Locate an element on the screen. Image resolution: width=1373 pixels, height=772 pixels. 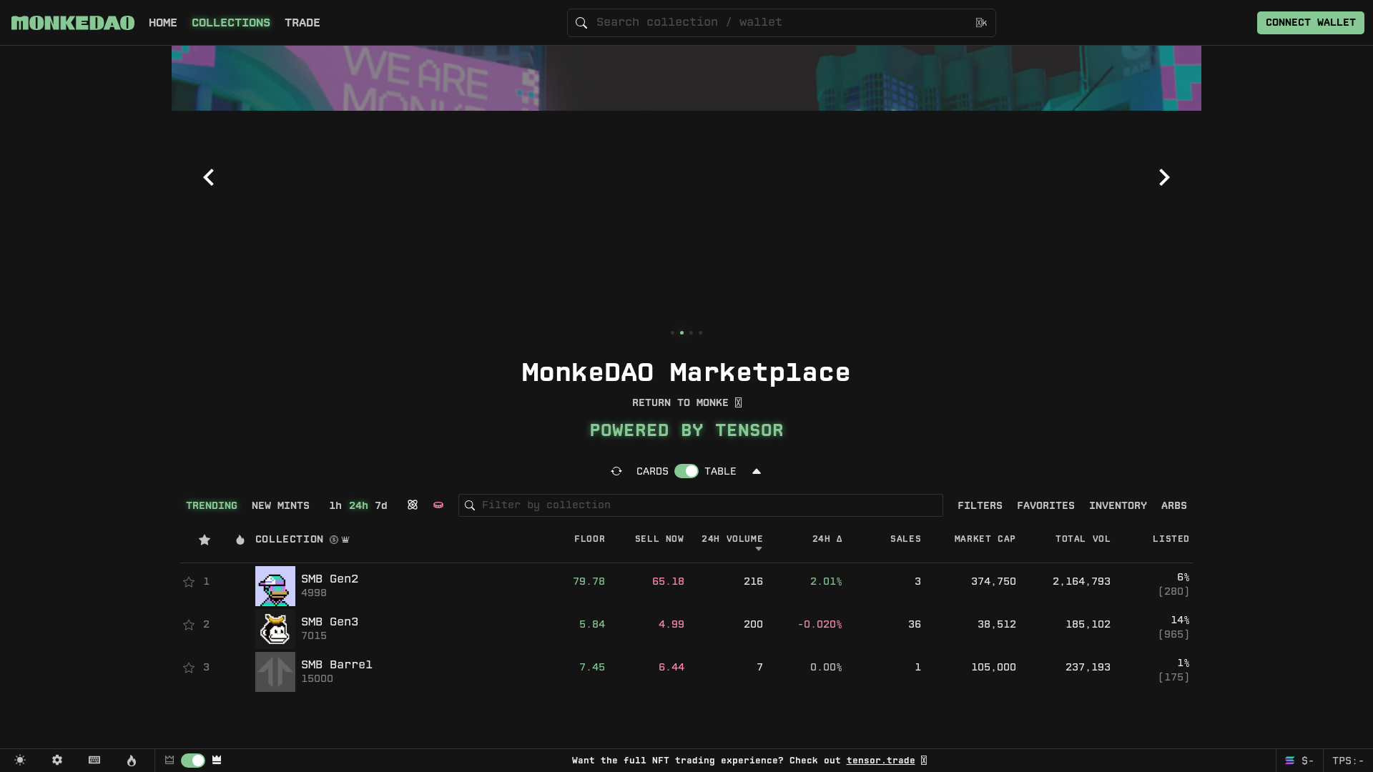
TRENDING is located at coordinates (212, 505).